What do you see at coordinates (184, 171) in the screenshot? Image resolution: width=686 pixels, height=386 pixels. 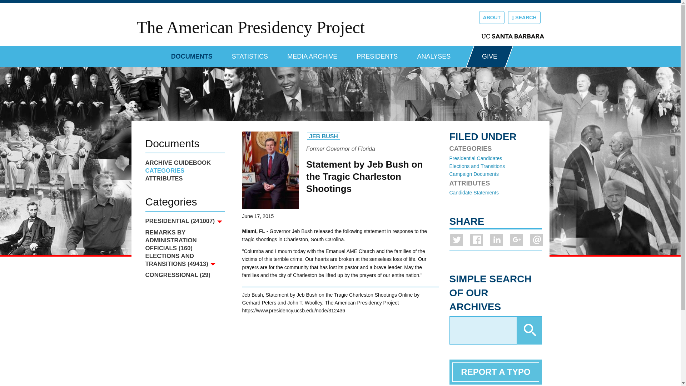 I see `CATEGORIES` at bounding box center [184, 171].